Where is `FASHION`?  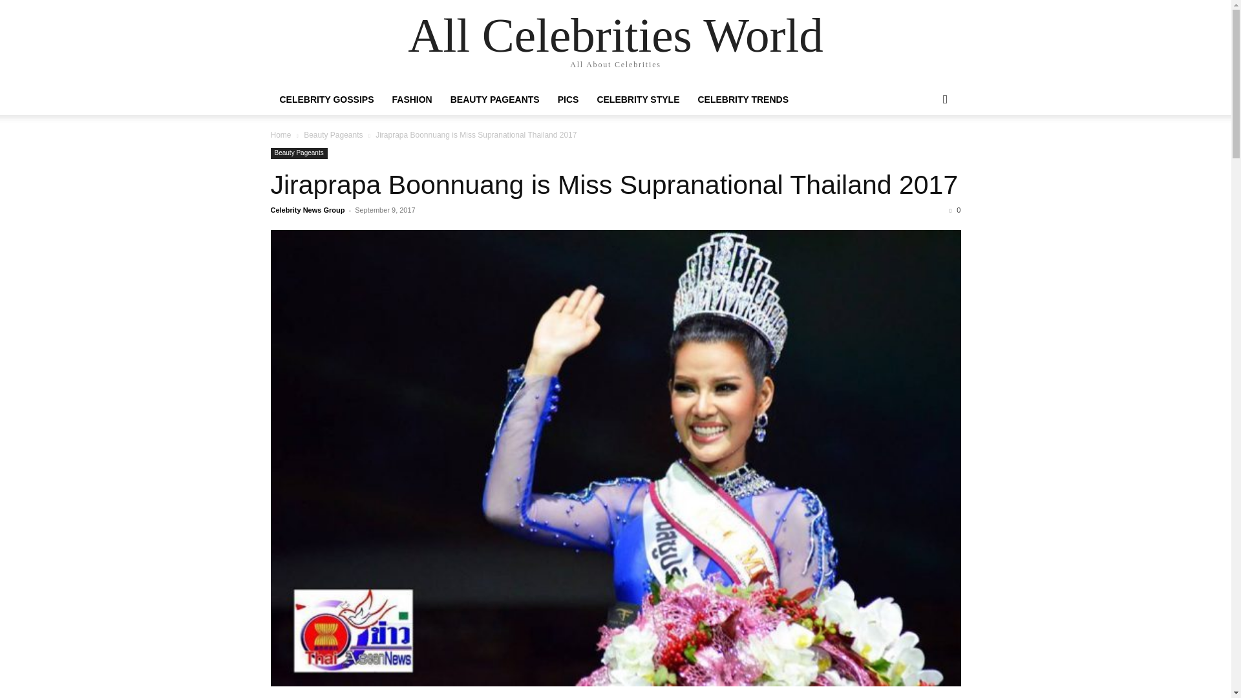
FASHION is located at coordinates (411, 100).